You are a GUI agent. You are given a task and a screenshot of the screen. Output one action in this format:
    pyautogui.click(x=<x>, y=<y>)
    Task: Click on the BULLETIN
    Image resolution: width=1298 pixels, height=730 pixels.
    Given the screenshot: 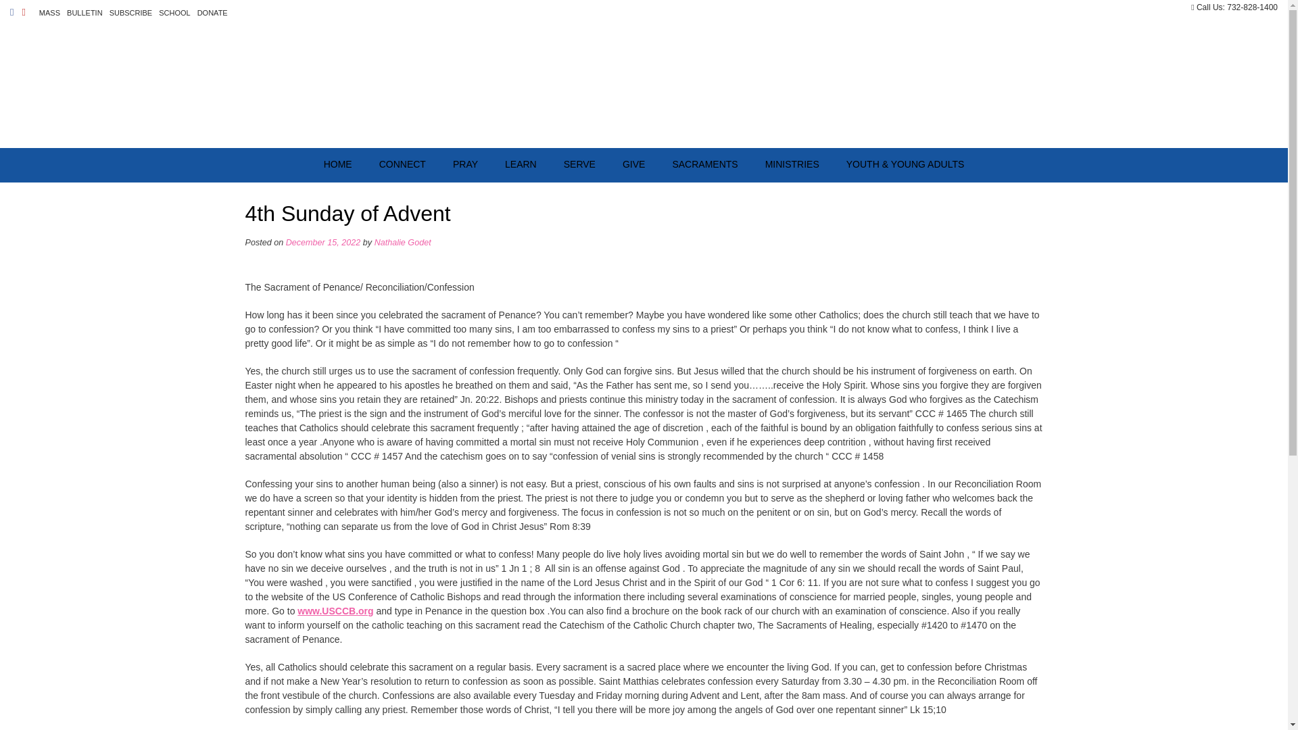 What is the action you would take?
    pyautogui.click(x=84, y=13)
    